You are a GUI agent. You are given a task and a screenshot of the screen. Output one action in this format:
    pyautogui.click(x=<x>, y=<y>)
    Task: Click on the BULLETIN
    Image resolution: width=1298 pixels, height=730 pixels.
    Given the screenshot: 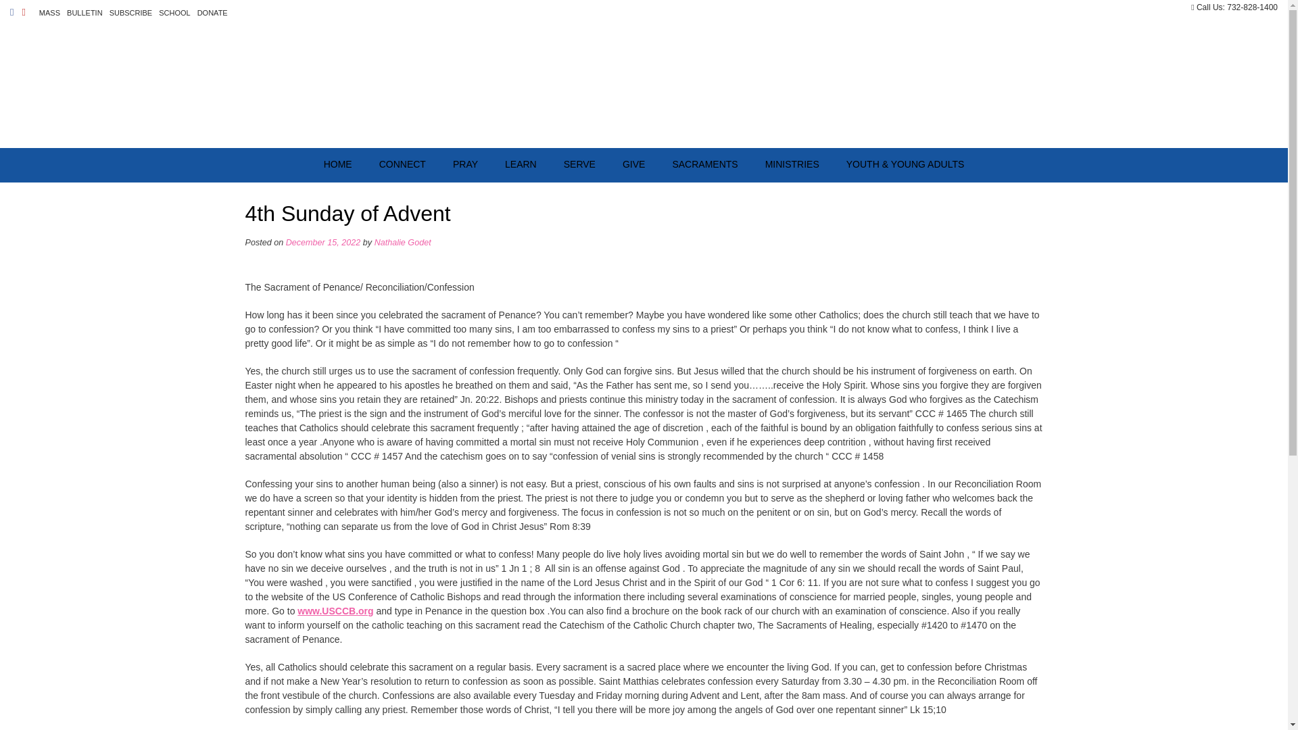 What is the action you would take?
    pyautogui.click(x=84, y=13)
    